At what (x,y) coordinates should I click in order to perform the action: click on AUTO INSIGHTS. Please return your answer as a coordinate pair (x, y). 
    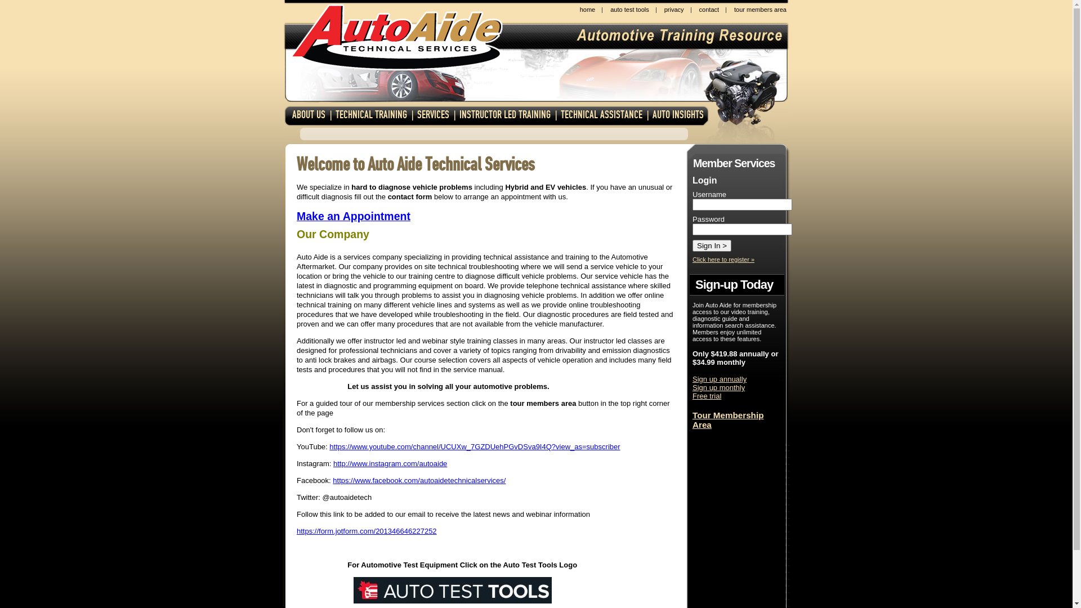
    Looking at the image, I should click on (678, 115).